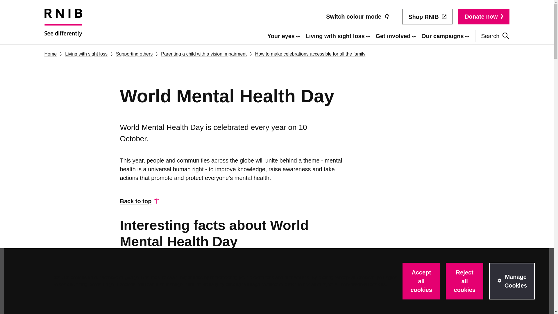  Describe the element at coordinates (421, 281) in the screenshot. I see `Accept all cookies` at that location.